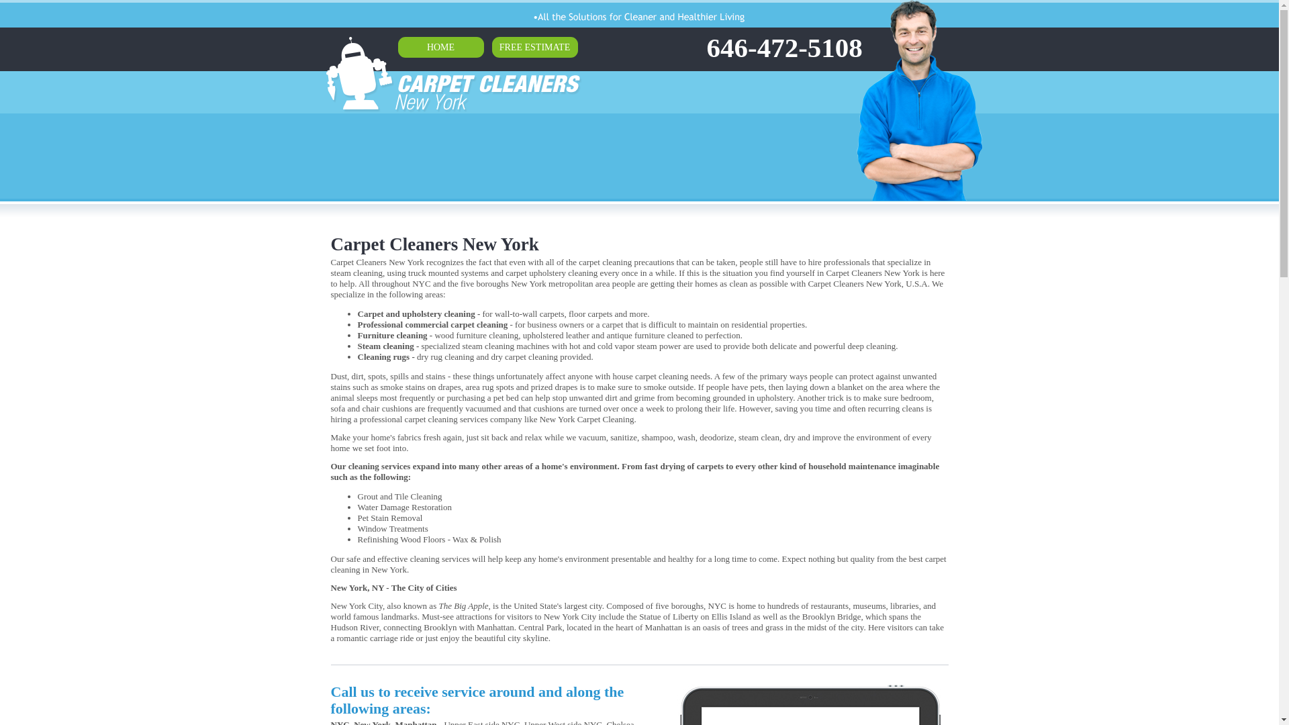 This screenshot has width=1289, height=725. I want to click on 646-472-5108, so click(784, 47).